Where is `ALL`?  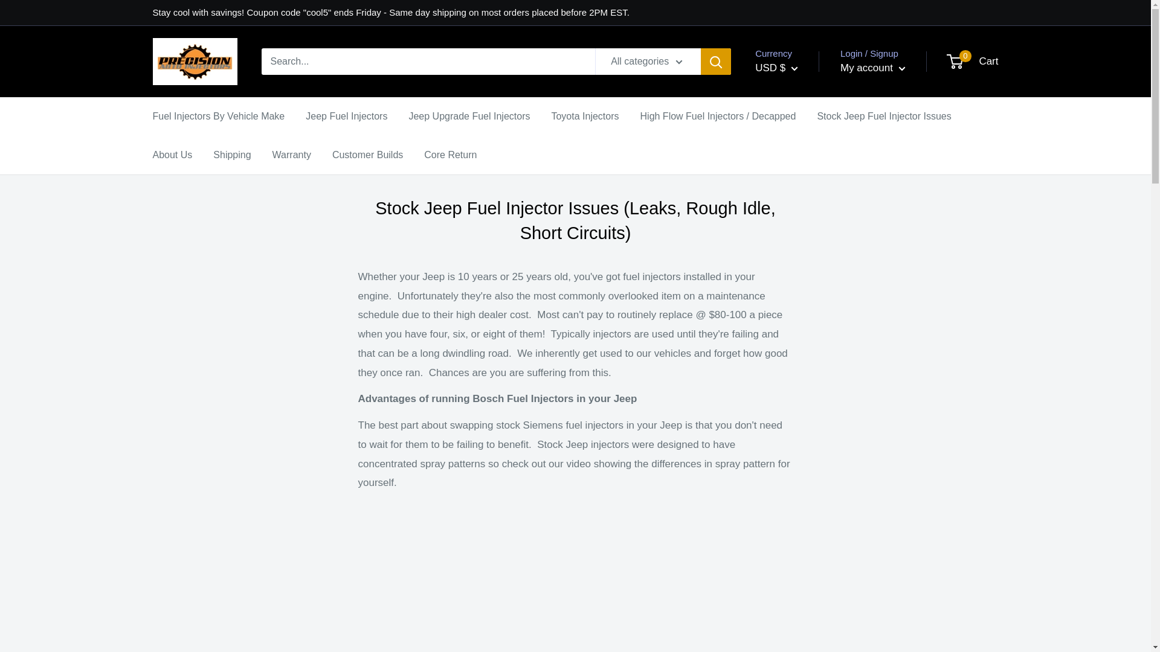 ALL is located at coordinates (795, 246).